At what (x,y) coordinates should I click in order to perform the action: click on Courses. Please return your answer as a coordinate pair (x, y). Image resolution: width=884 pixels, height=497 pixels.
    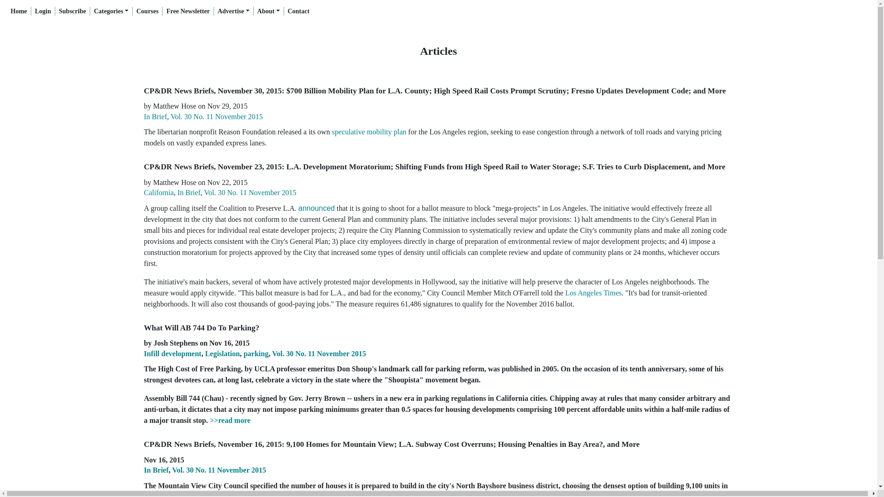
    Looking at the image, I should click on (147, 11).